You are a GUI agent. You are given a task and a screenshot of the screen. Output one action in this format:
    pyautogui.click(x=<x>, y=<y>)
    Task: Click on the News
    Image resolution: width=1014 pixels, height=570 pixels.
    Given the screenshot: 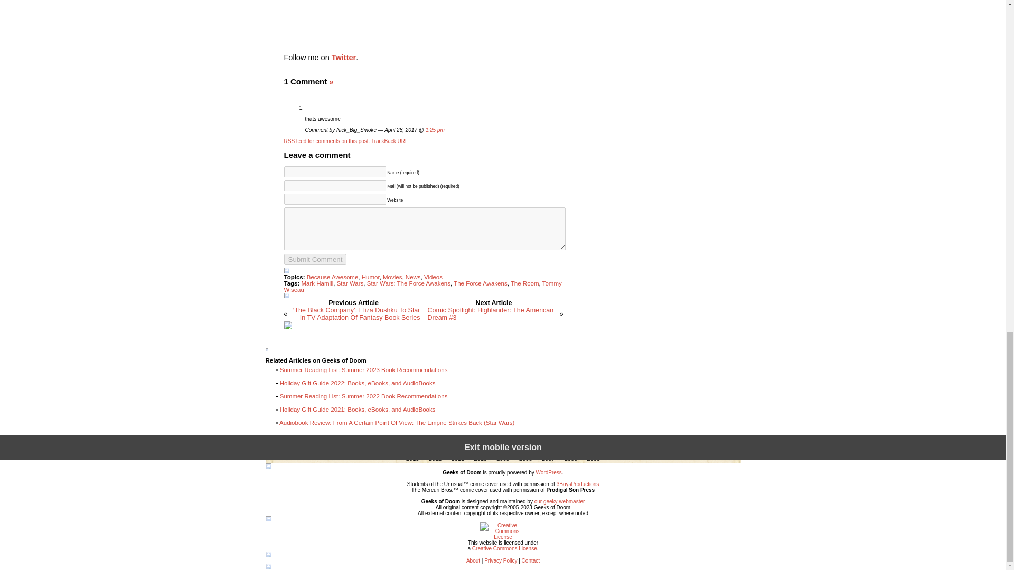 What is the action you would take?
    pyautogui.click(x=413, y=277)
    